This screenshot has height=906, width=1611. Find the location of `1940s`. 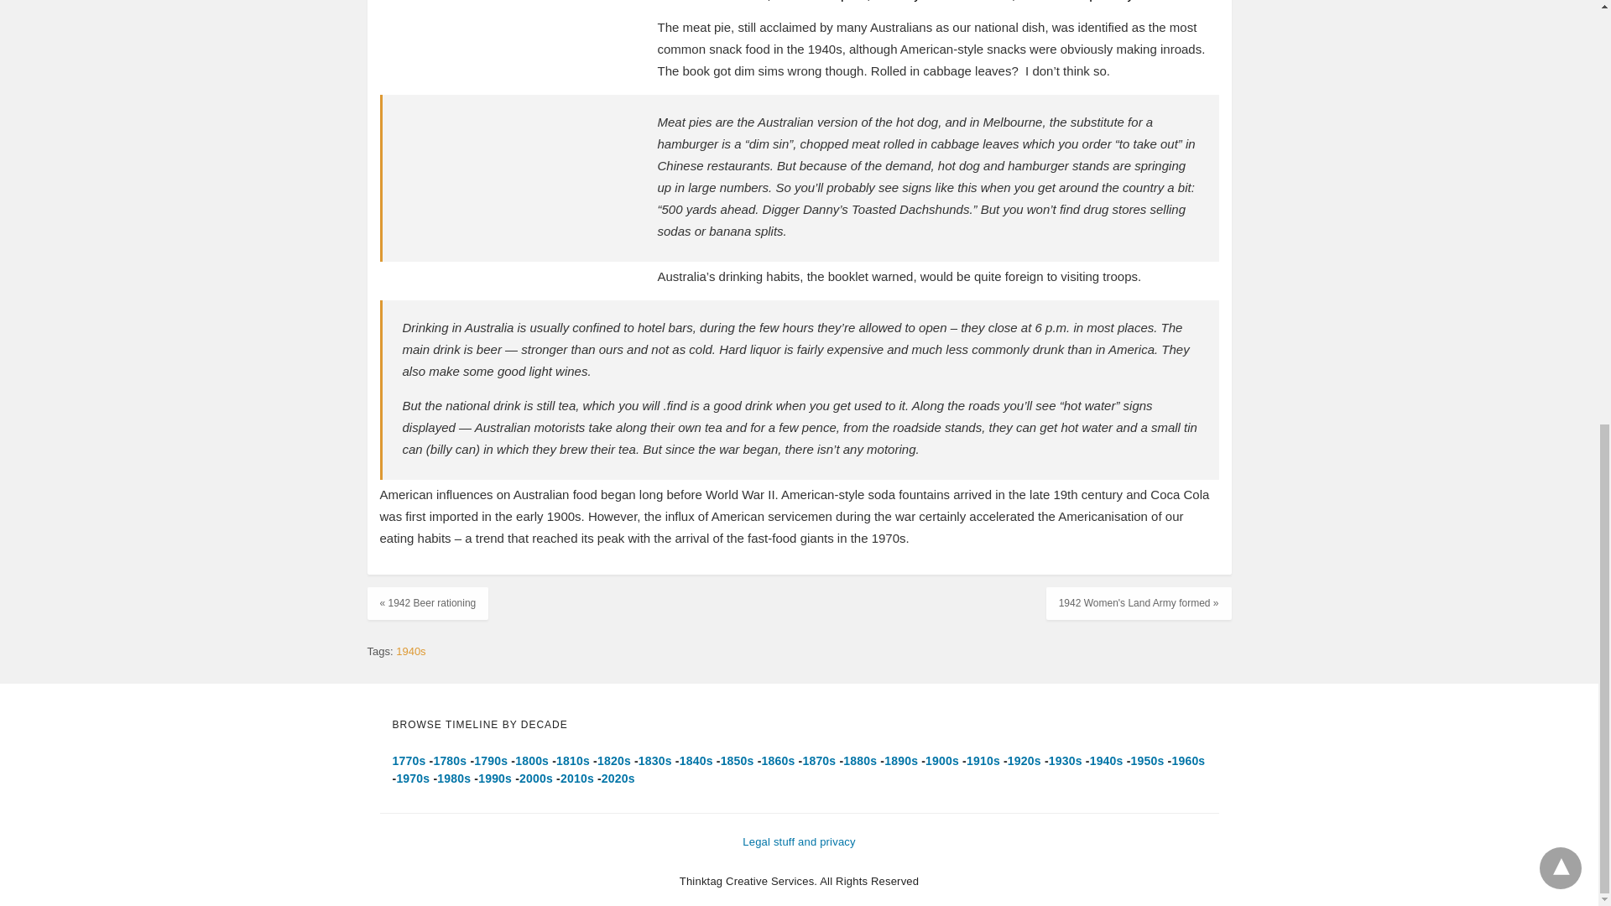

1940s is located at coordinates (1106, 760).